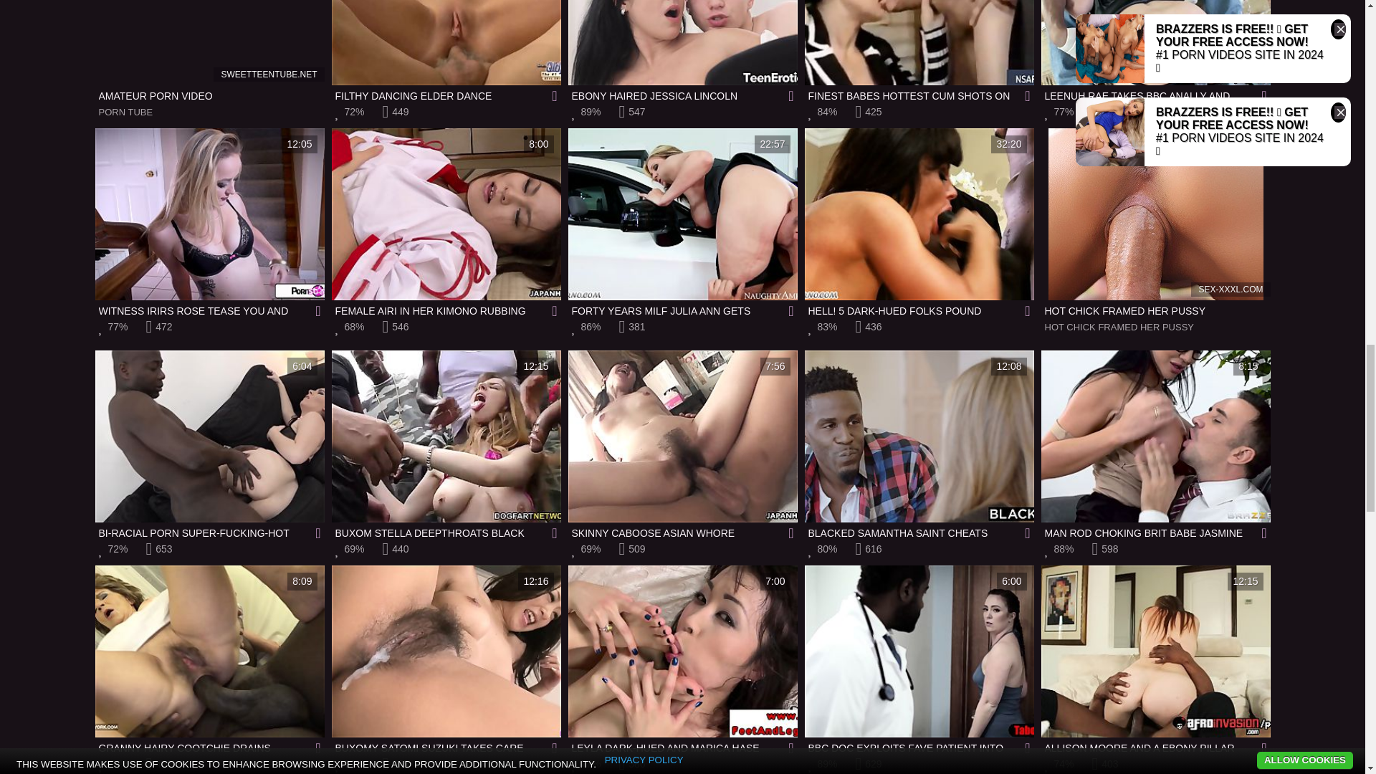 The height and width of the screenshot is (774, 1376). Describe the element at coordinates (446, 445) in the screenshot. I see `BUXOM STELLA DEEPTHROATS BLACK BONERS AND GETS BUKKAKE'D` at that location.